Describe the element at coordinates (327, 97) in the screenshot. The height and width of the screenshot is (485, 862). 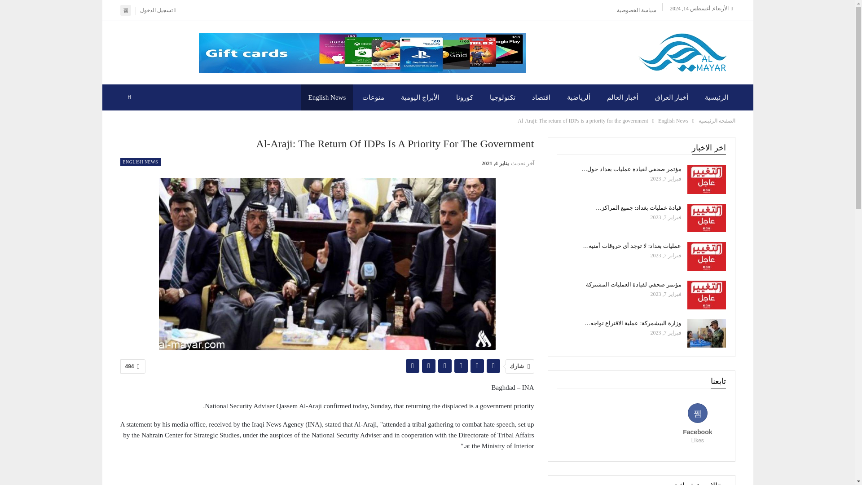
I see `English News` at that location.